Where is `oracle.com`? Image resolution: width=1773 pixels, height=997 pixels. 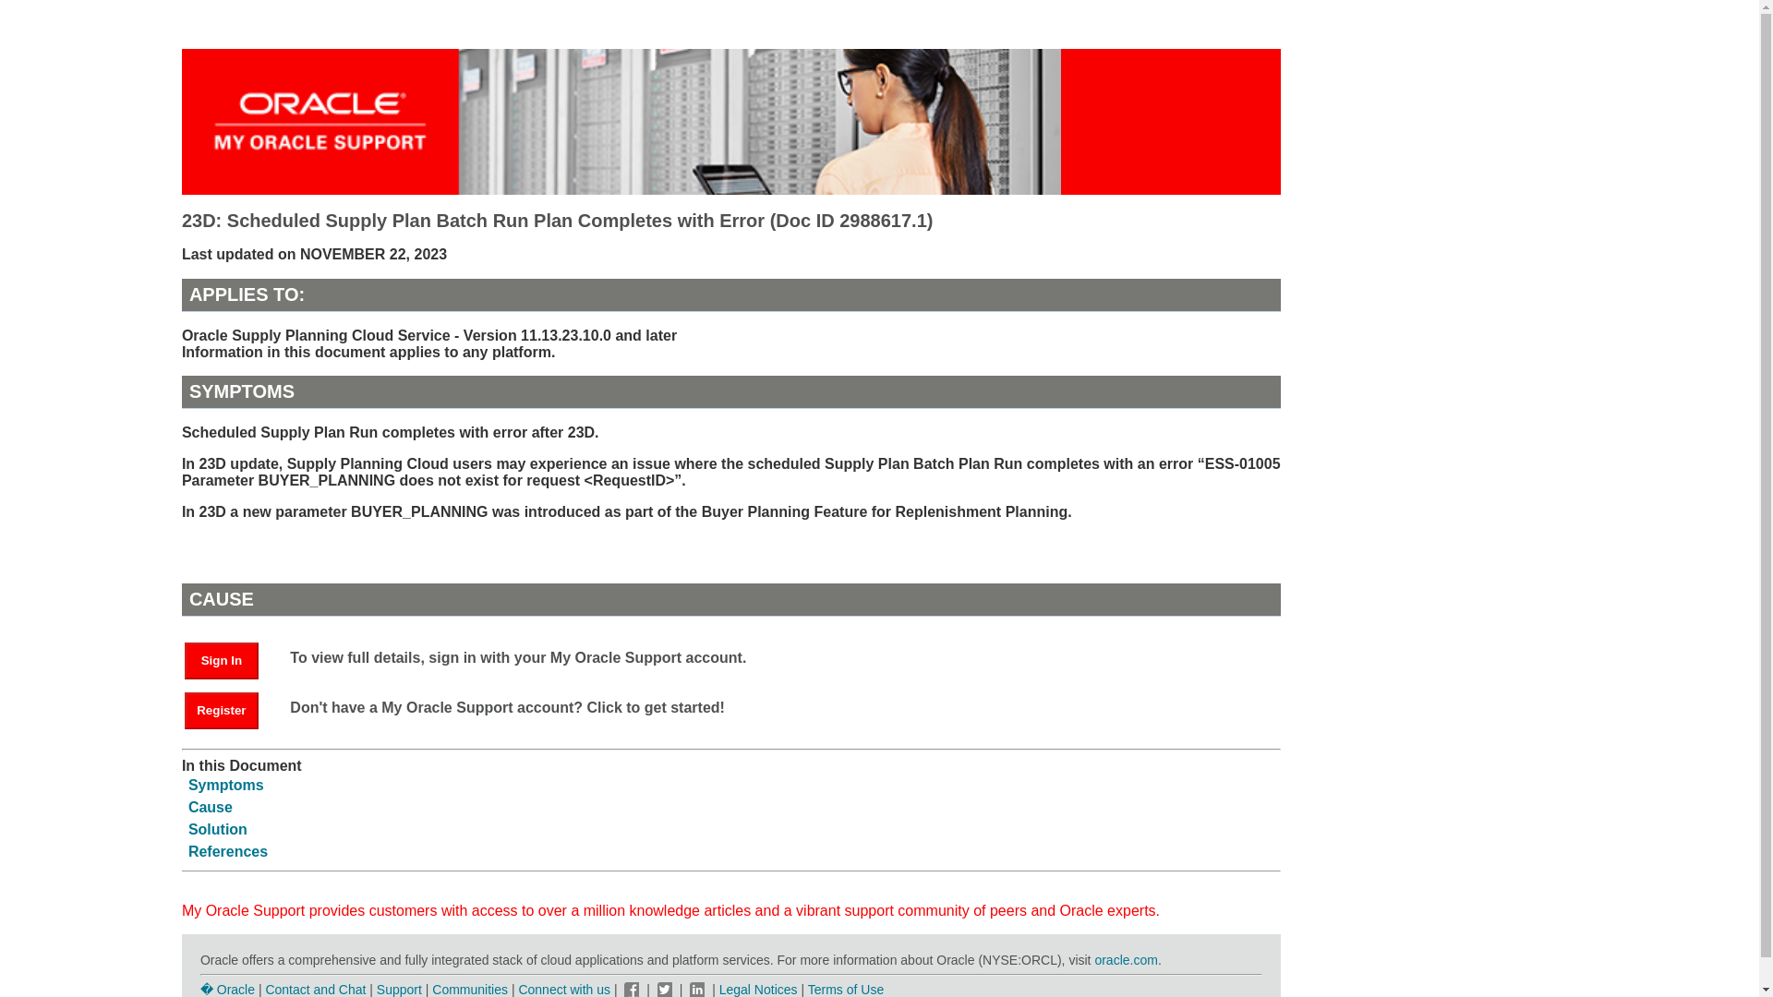
oracle.com is located at coordinates (1125, 960).